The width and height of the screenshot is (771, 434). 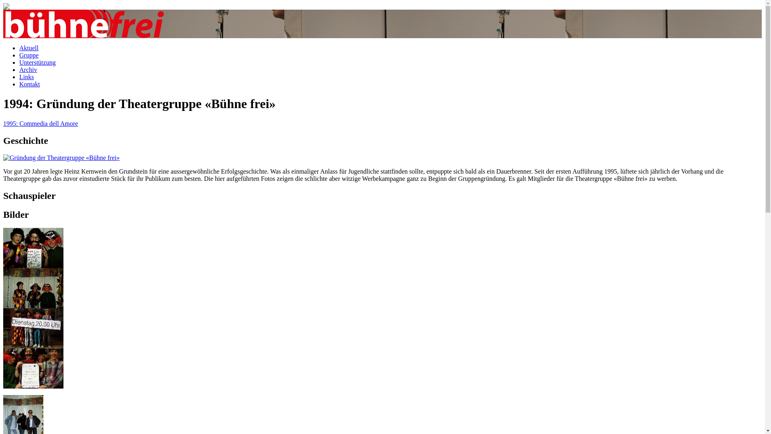 I want to click on Links, so click(x=27, y=77).